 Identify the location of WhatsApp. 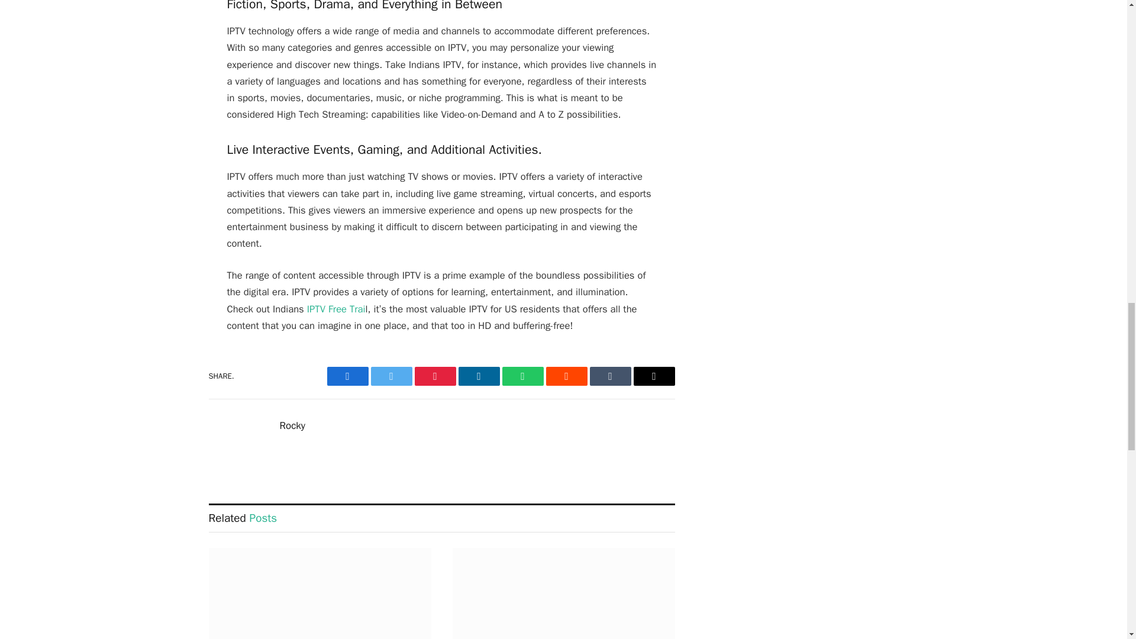
(522, 376).